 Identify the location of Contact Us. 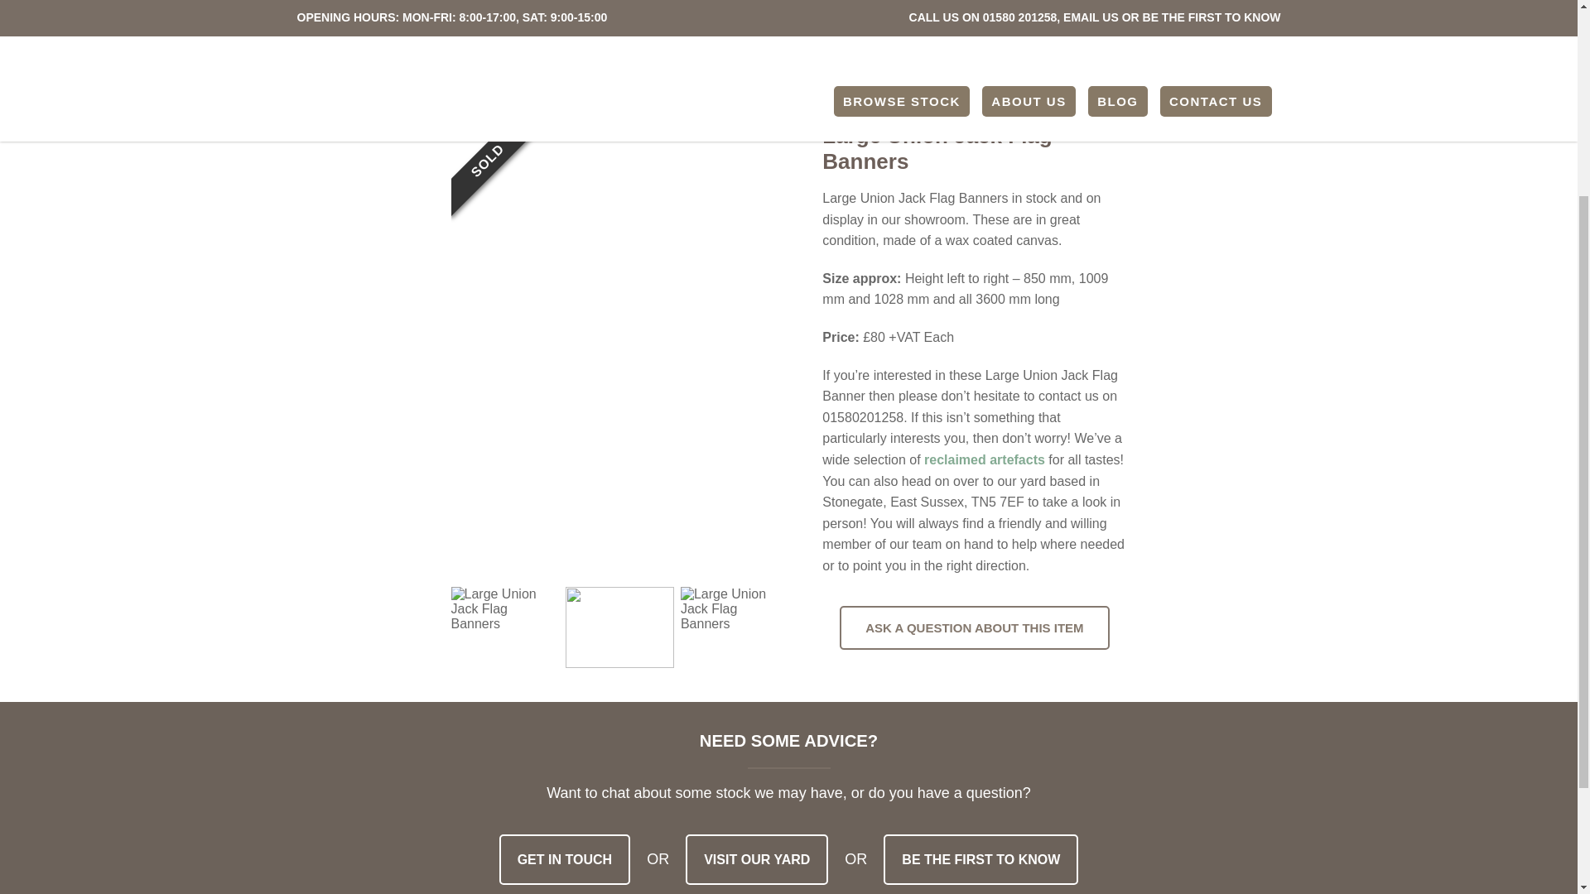
(980, 859).